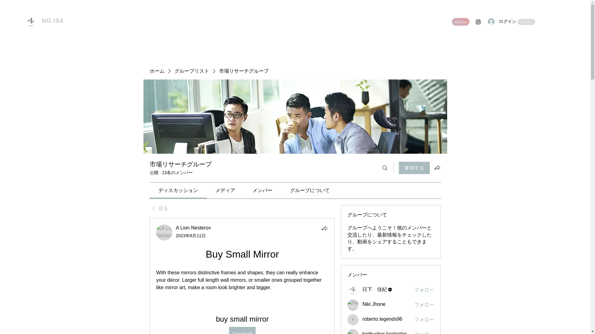 The width and height of the screenshot is (595, 334). What do you see at coordinates (353, 332) in the screenshot?
I see `horbucher kostenlos` at bounding box center [353, 332].